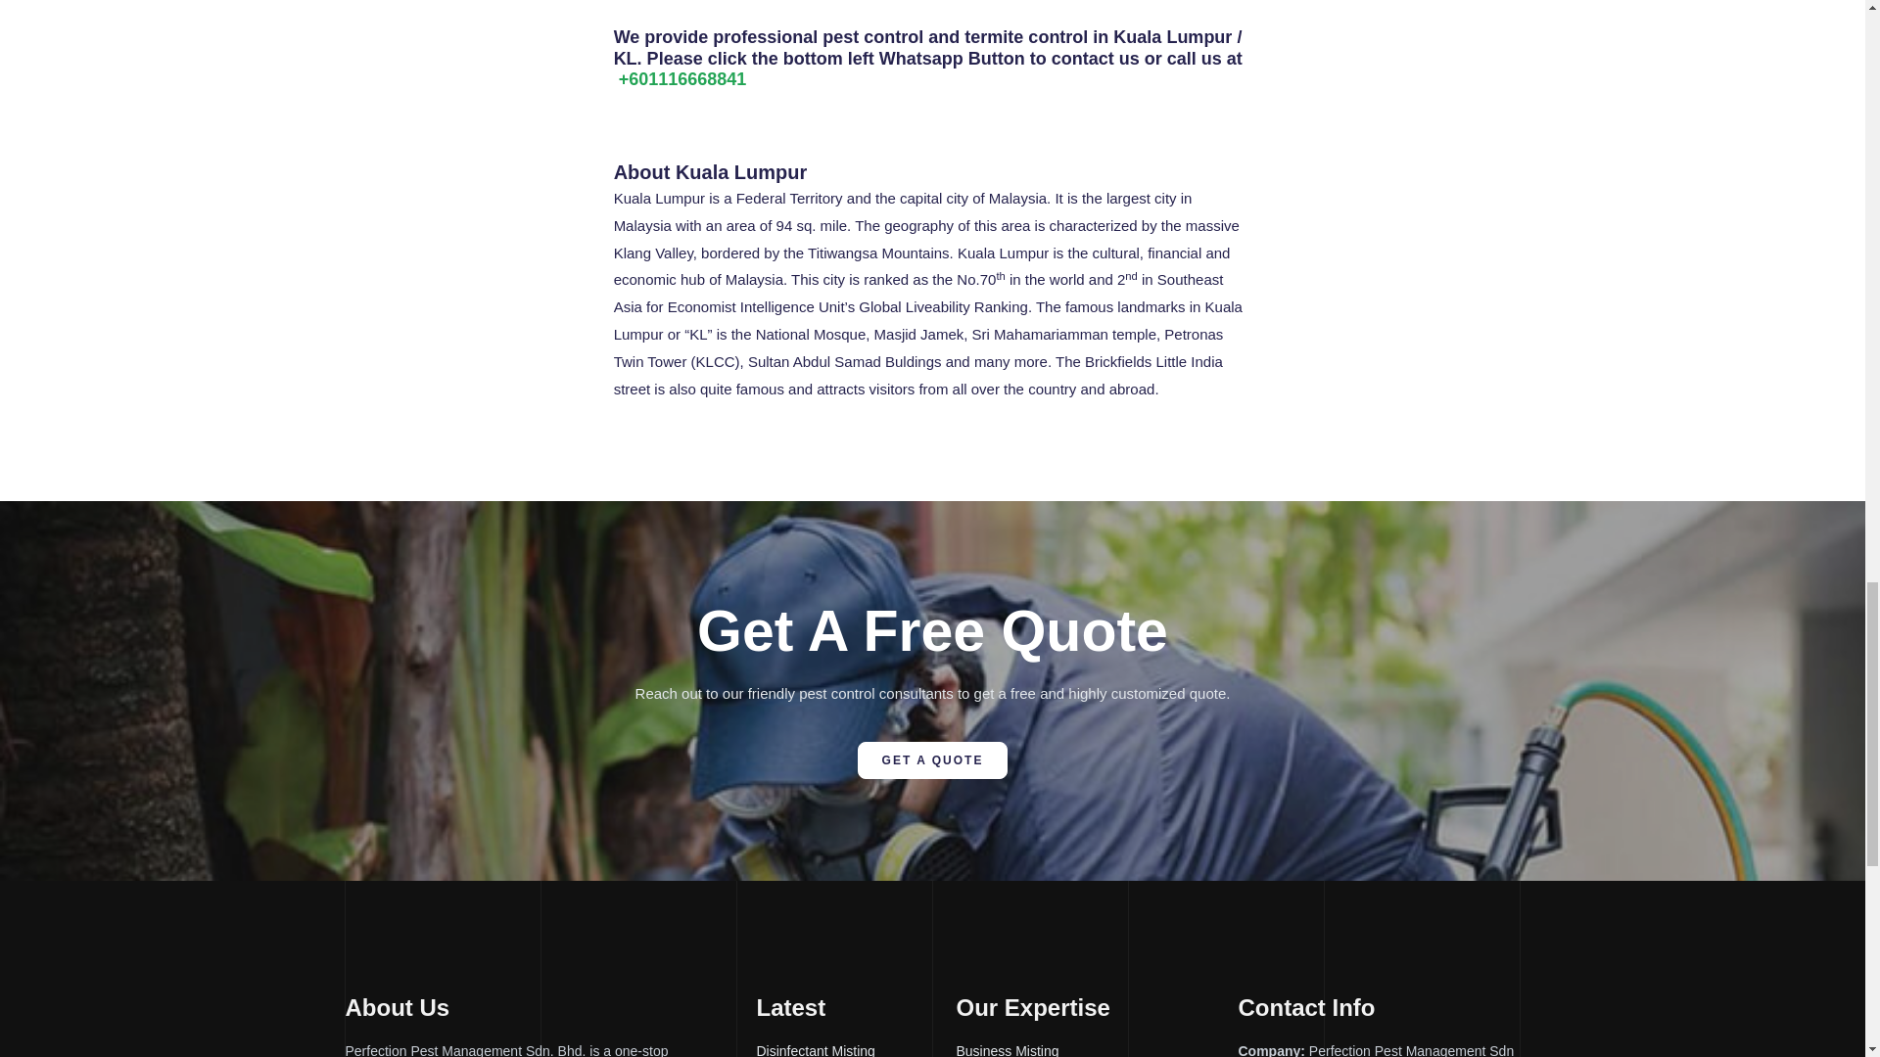 The image size is (1880, 1057). What do you see at coordinates (932, 759) in the screenshot?
I see `GET A QUOTE` at bounding box center [932, 759].